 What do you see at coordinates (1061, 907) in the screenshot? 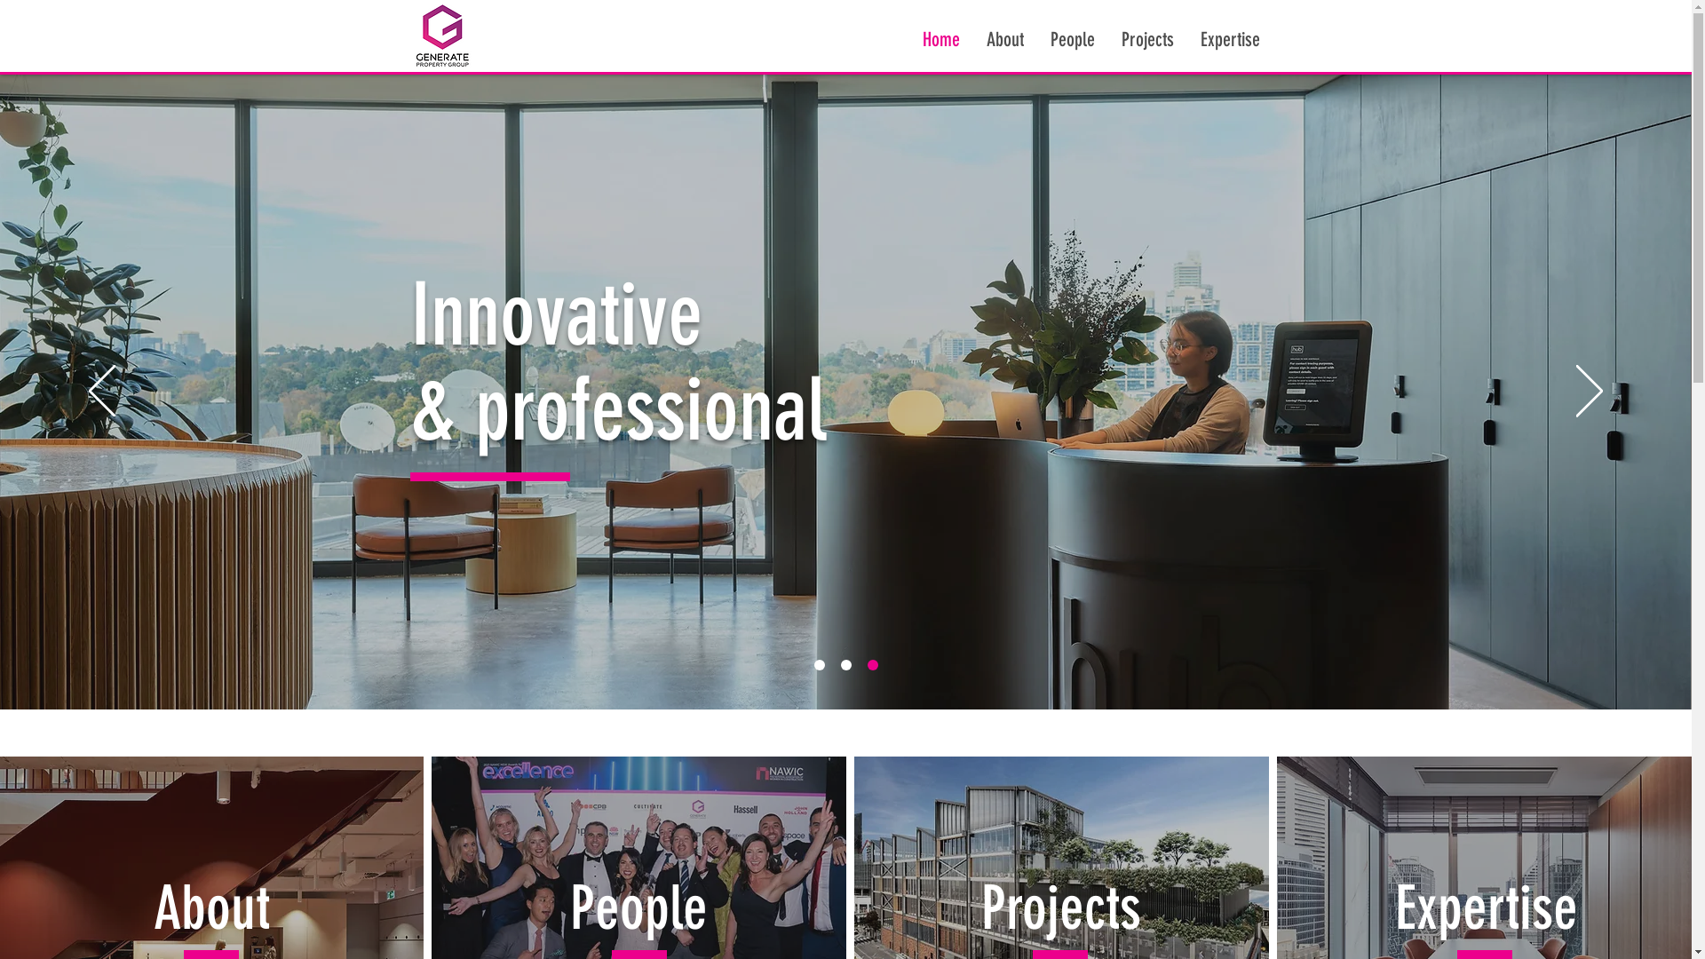
I see `Projects` at bounding box center [1061, 907].